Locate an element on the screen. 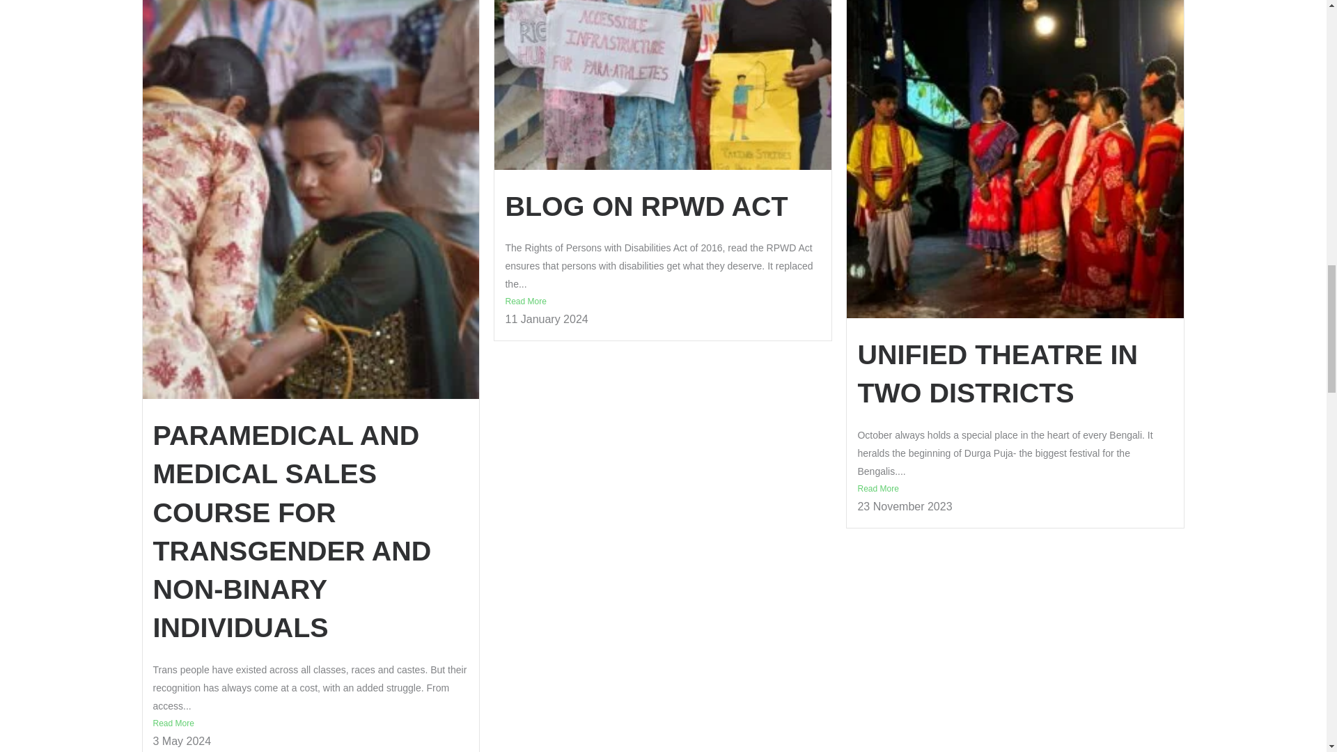  Read More is located at coordinates (663, 301).